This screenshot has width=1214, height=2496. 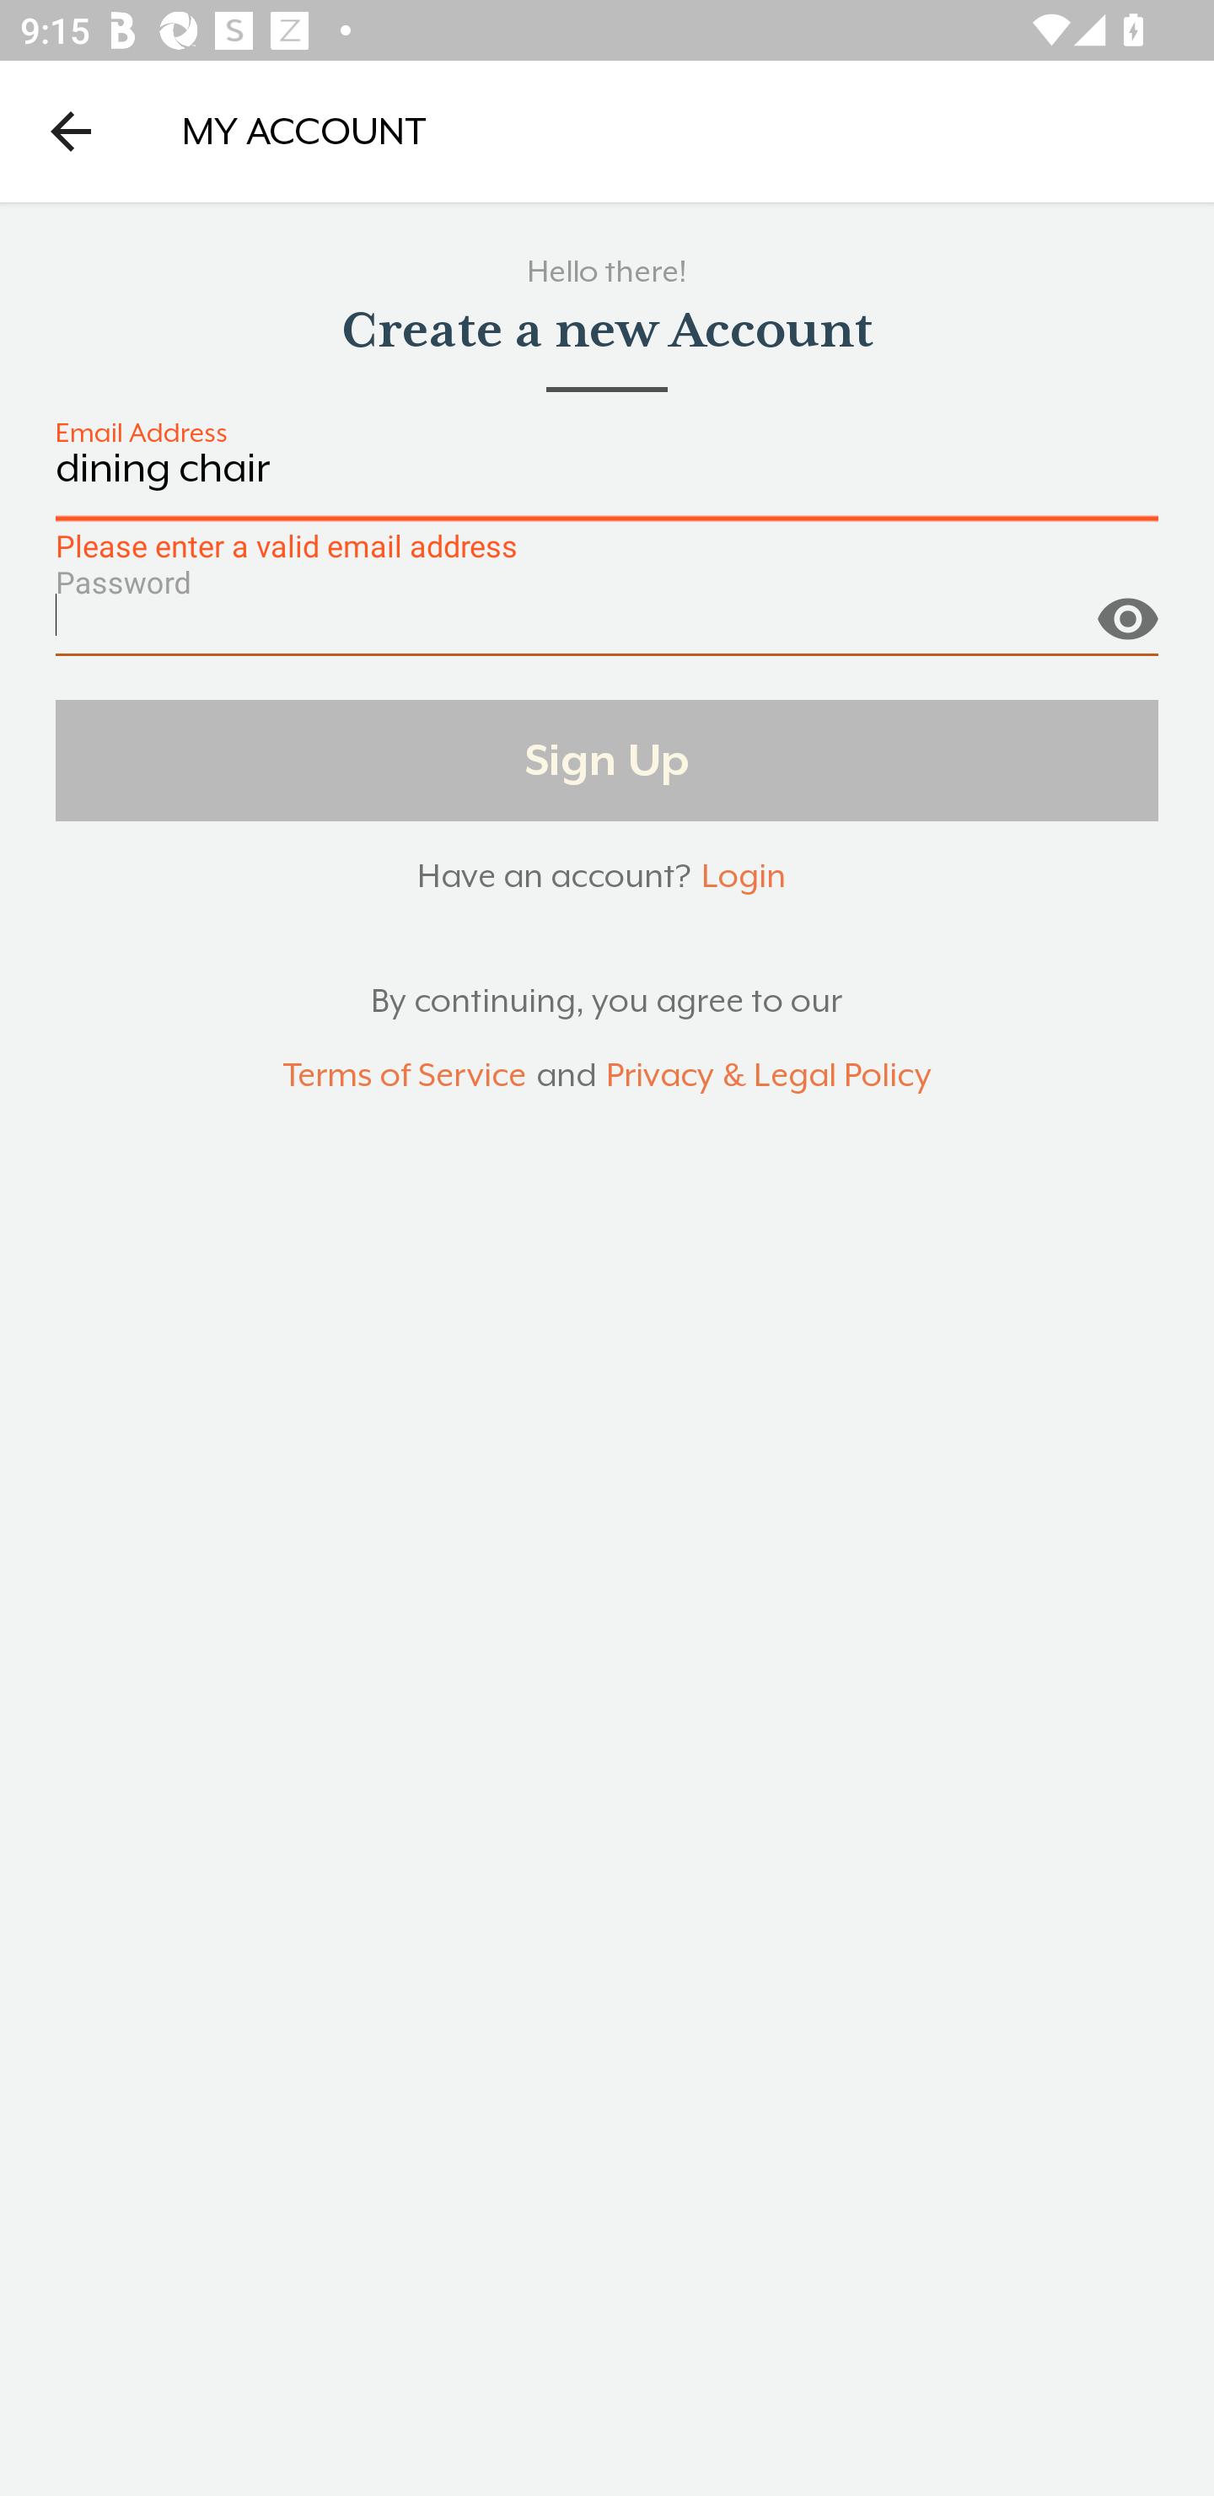 What do you see at coordinates (607, 626) in the screenshot?
I see `Password` at bounding box center [607, 626].